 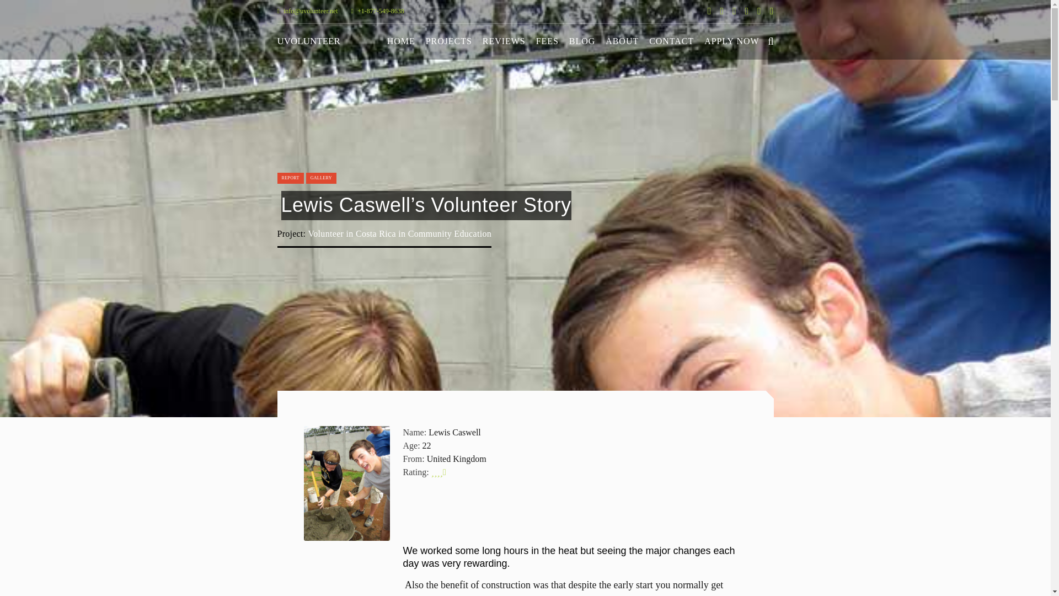 What do you see at coordinates (547, 41) in the screenshot?
I see `FEES` at bounding box center [547, 41].